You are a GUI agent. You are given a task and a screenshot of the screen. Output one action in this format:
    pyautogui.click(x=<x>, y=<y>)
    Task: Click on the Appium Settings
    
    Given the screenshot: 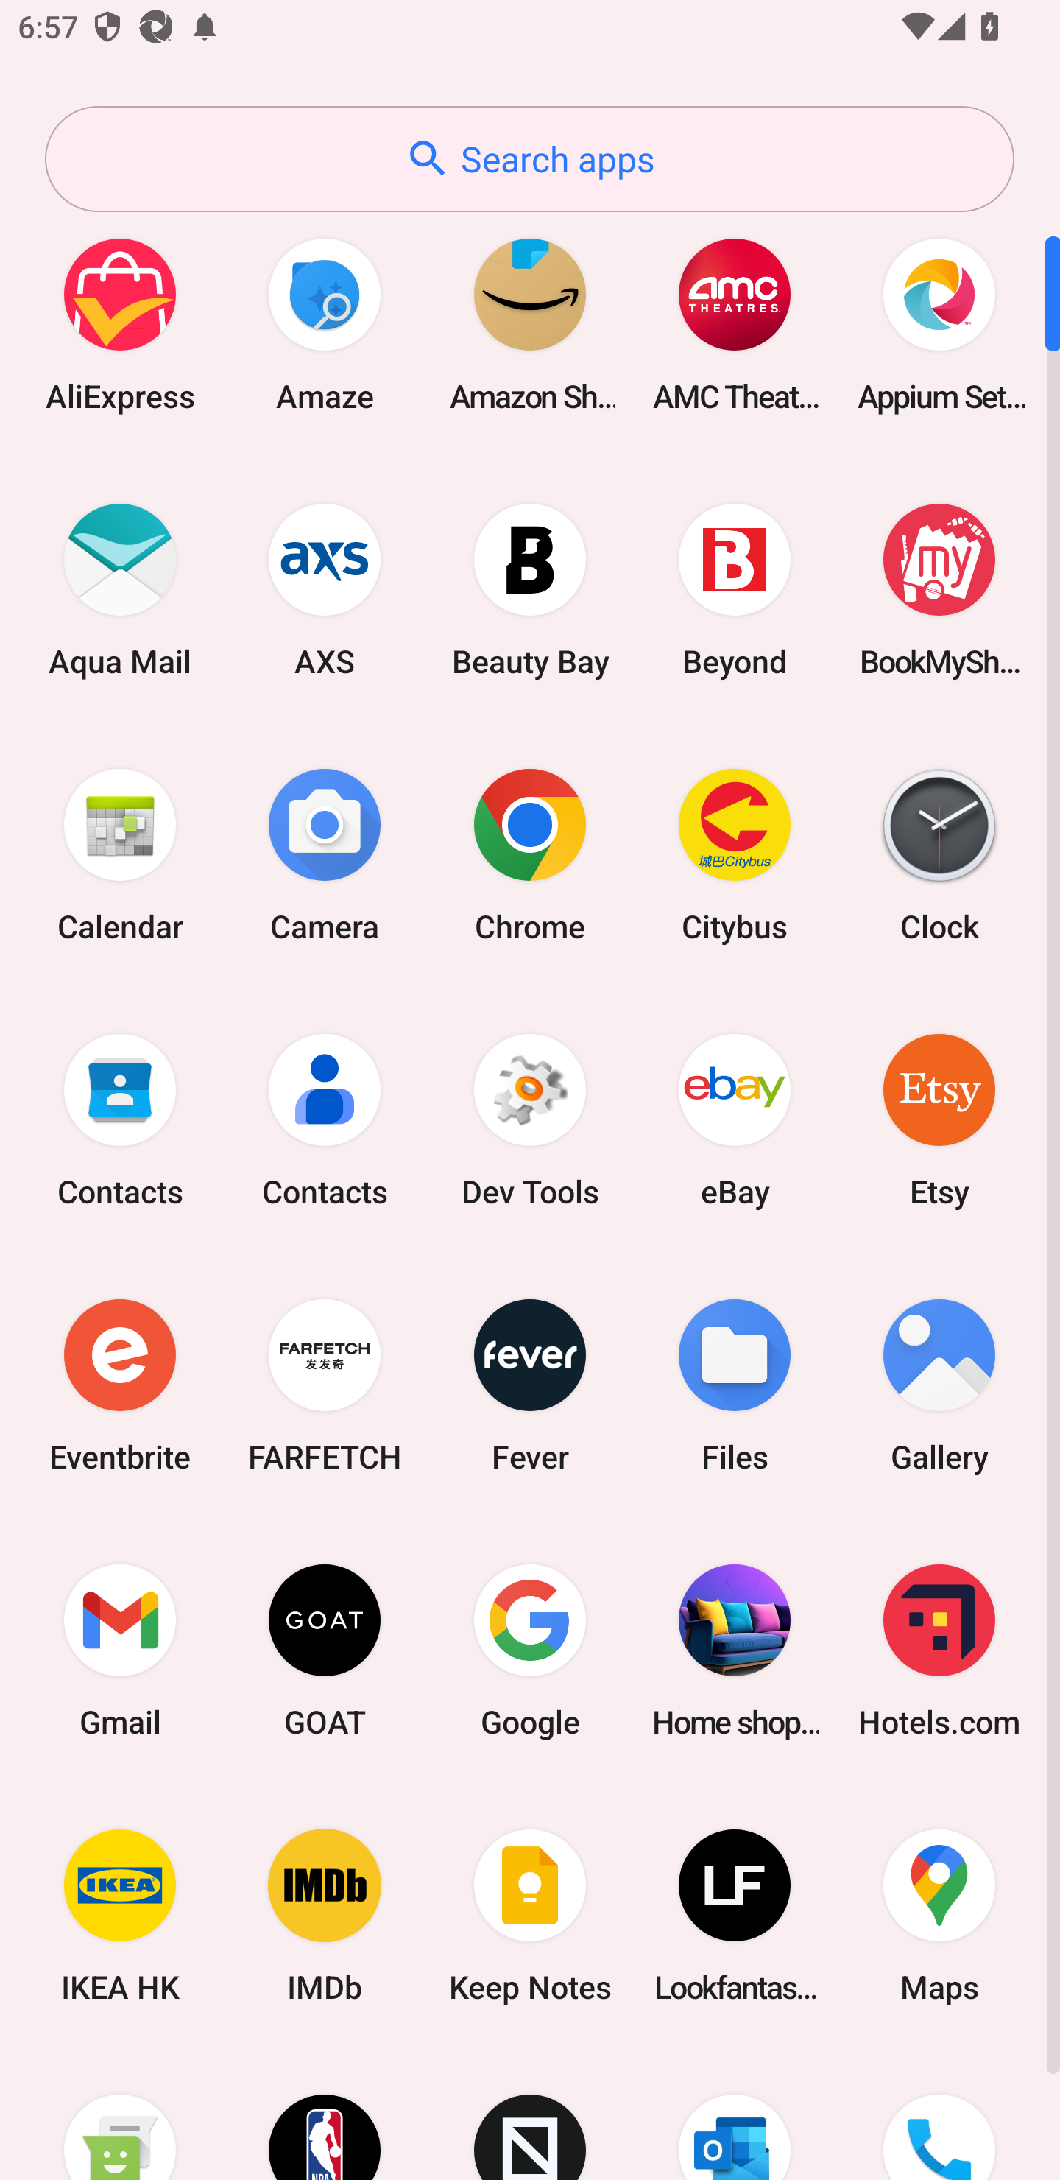 What is the action you would take?
    pyautogui.click(x=939, y=324)
    